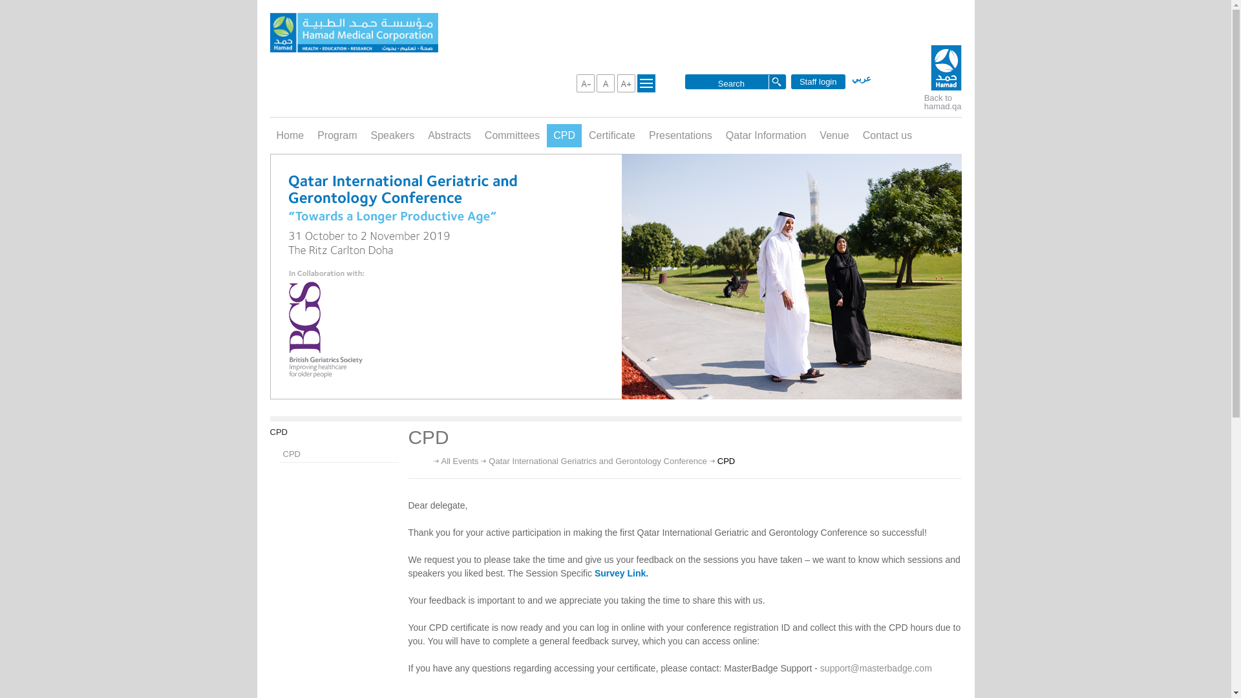 This screenshot has height=698, width=1241. What do you see at coordinates (597, 461) in the screenshot?
I see `Qatar International Geriatrics and Gerontology Conference` at bounding box center [597, 461].